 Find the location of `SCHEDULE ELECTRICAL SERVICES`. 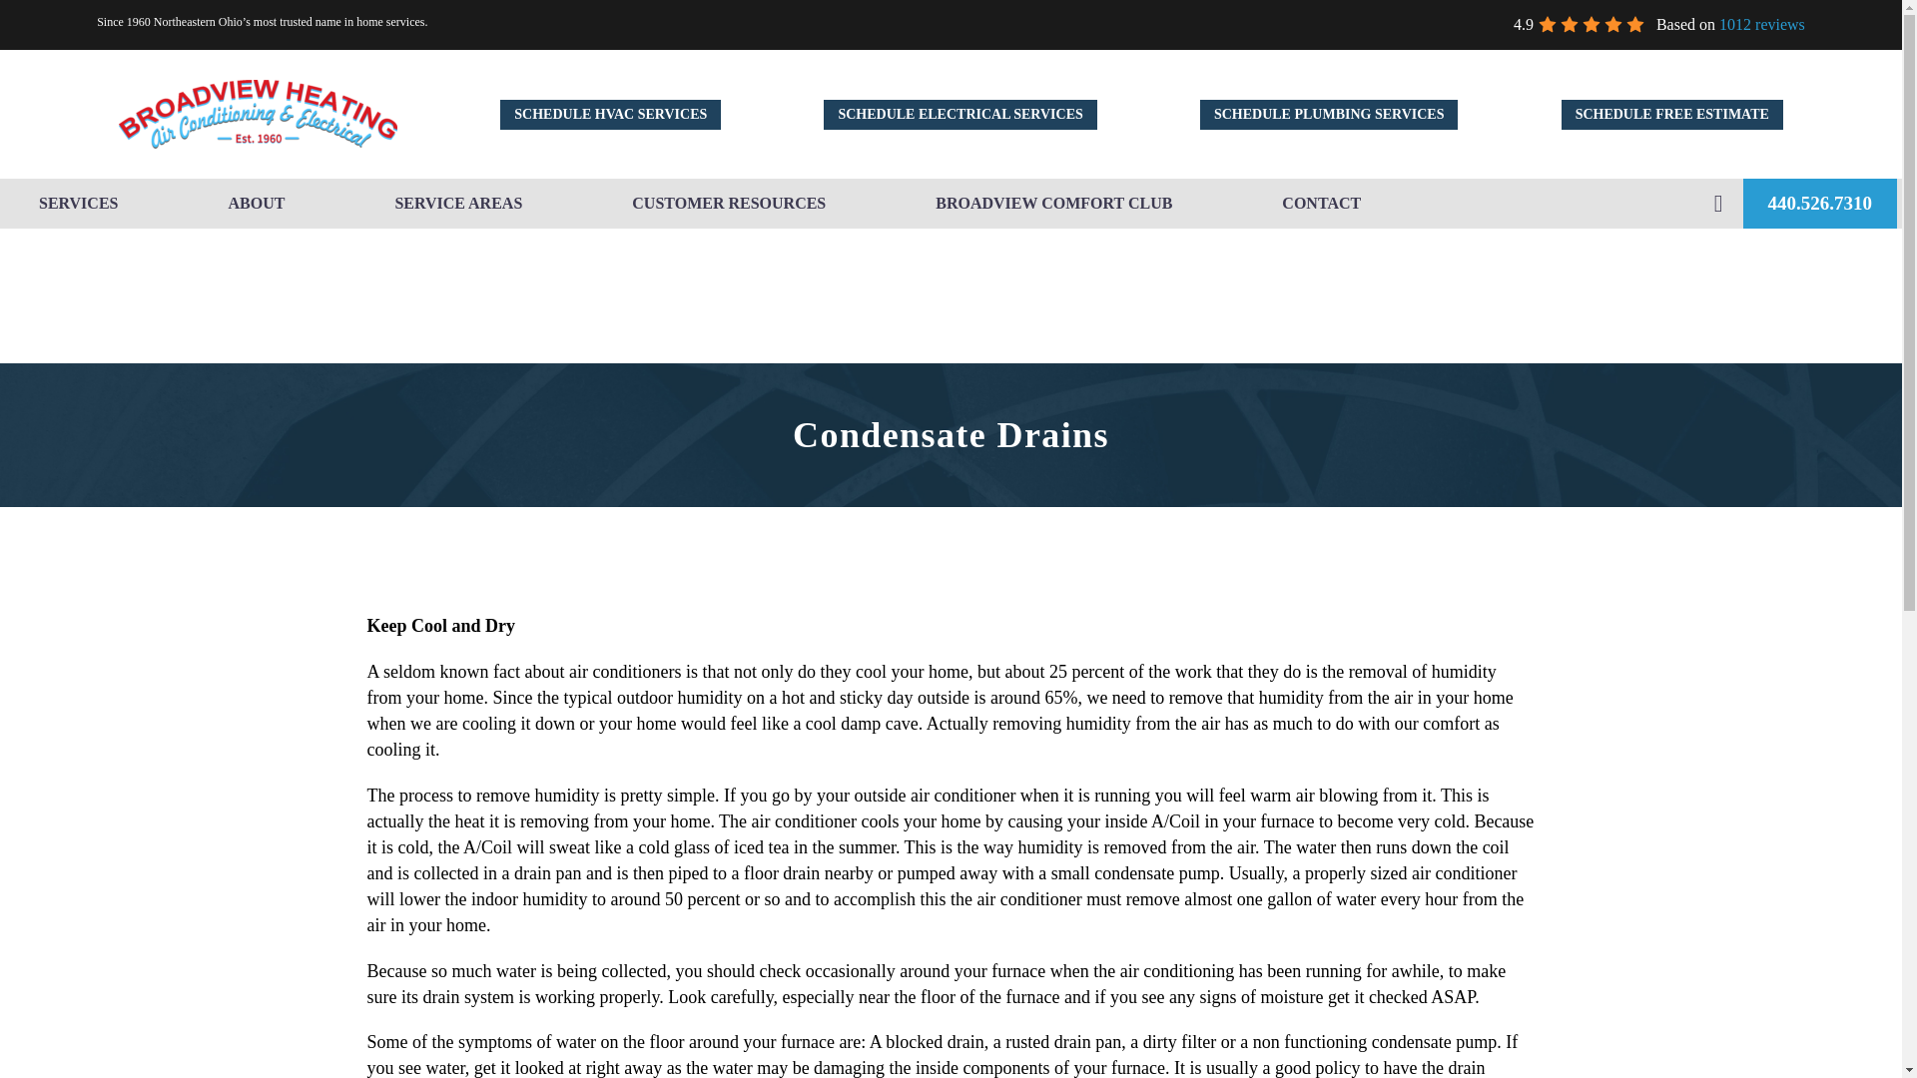

SCHEDULE ELECTRICAL SERVICES is located at coordinates (960, 114).